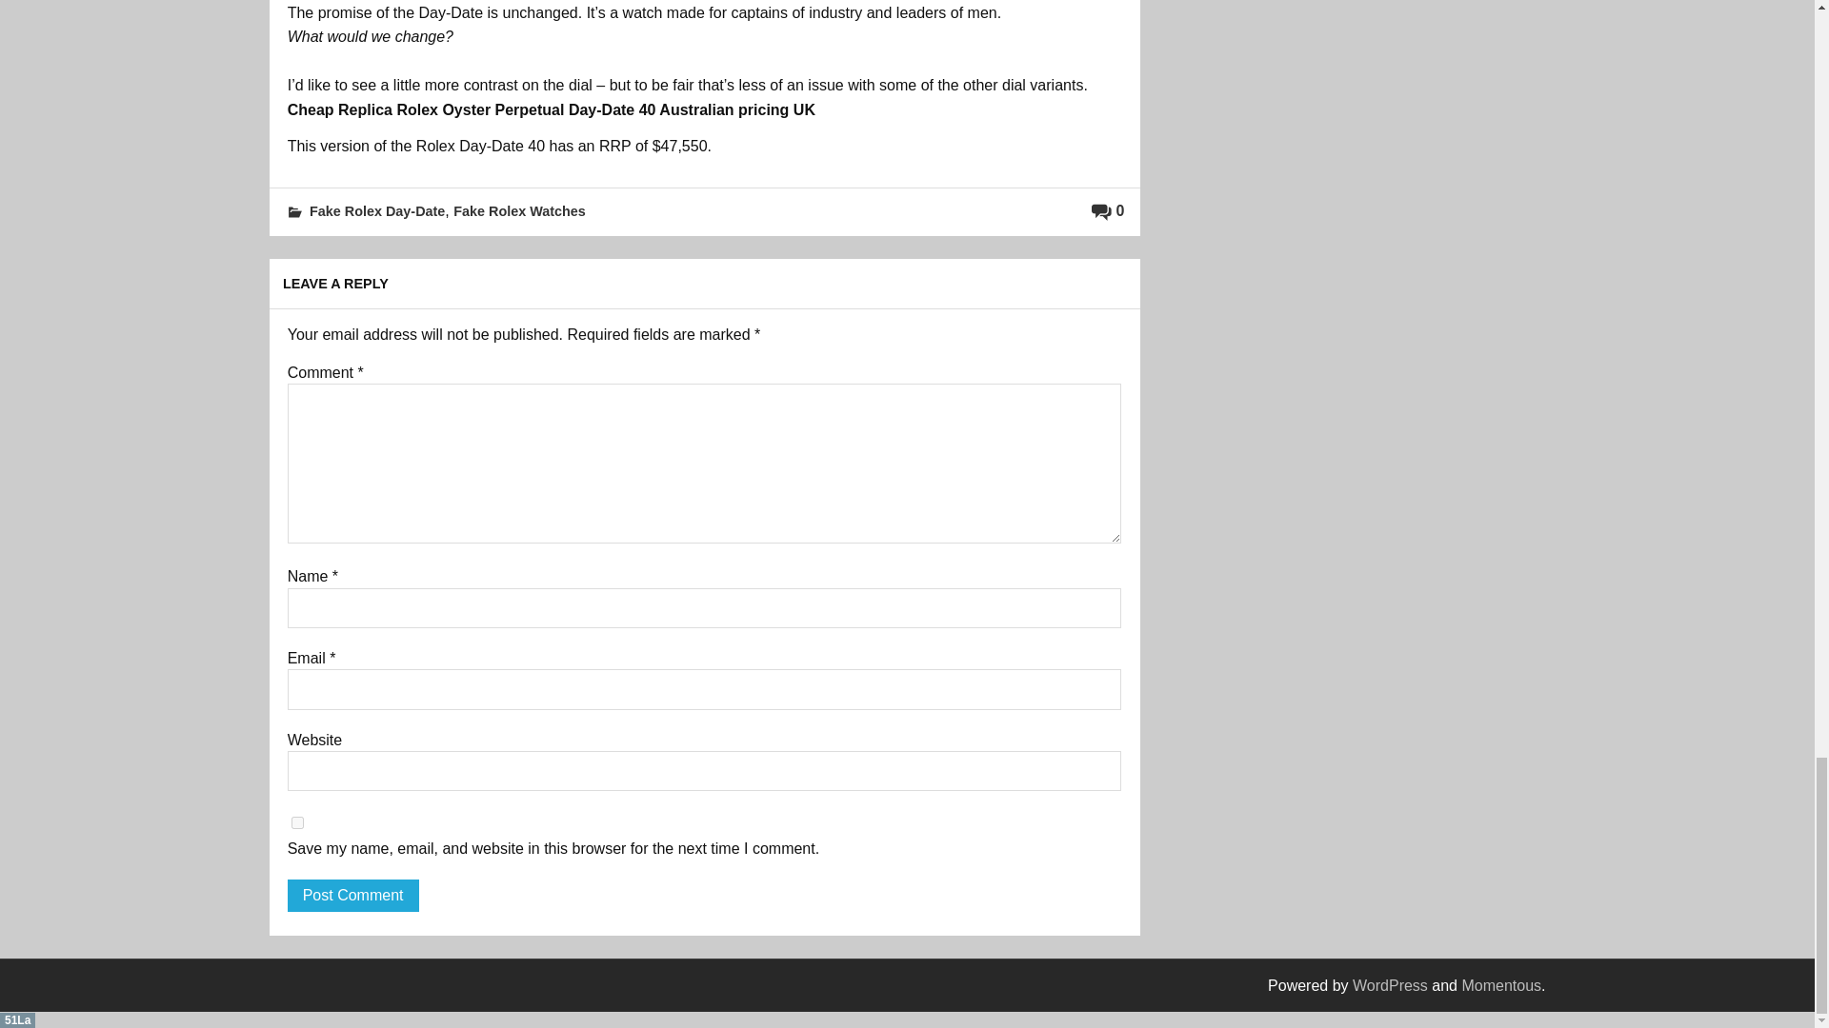 The width and height of the screenshot is (1829, 1028). Describe the element at coordinates (352, 895) in the screenshot. I see `Post Comment` at that location.